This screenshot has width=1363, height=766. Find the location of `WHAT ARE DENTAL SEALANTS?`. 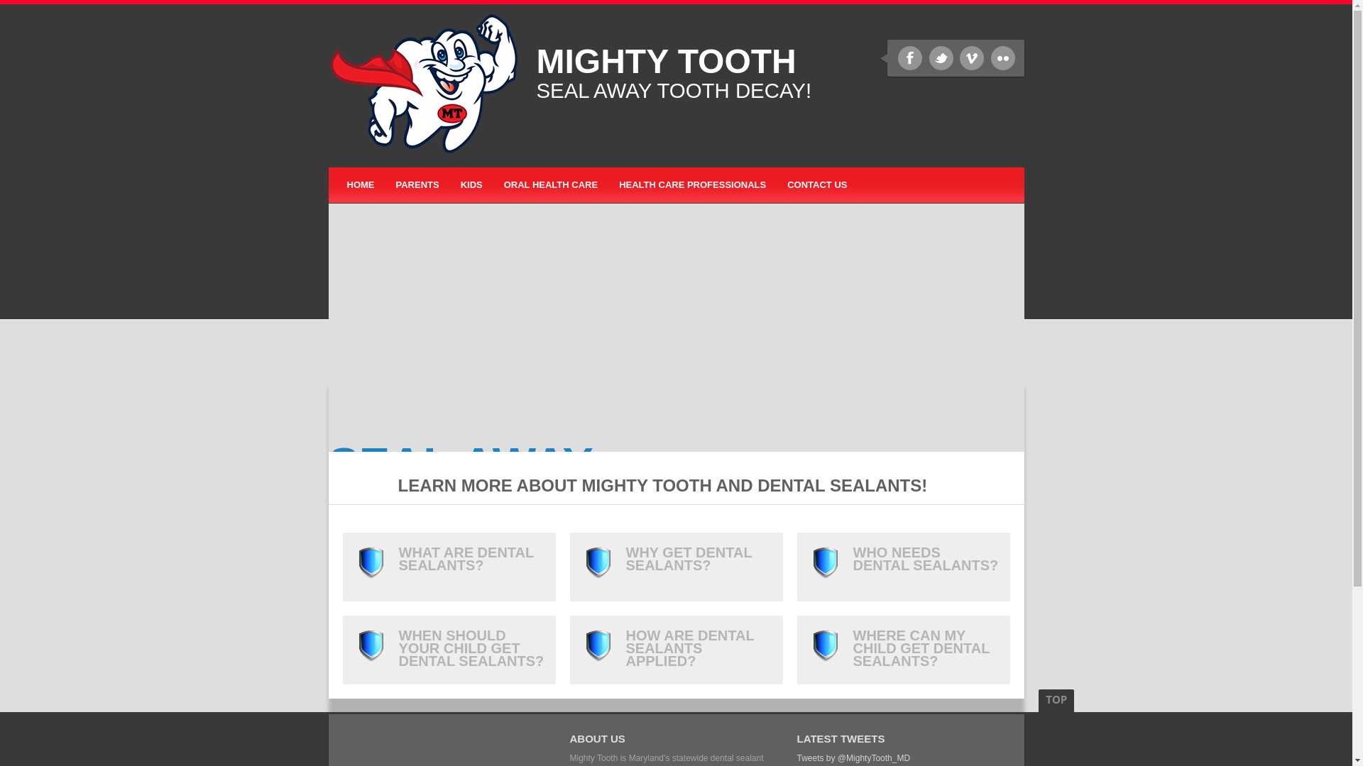

WHAT ARE DENTAL SEALANTS? is located at coordinates (448, 566).